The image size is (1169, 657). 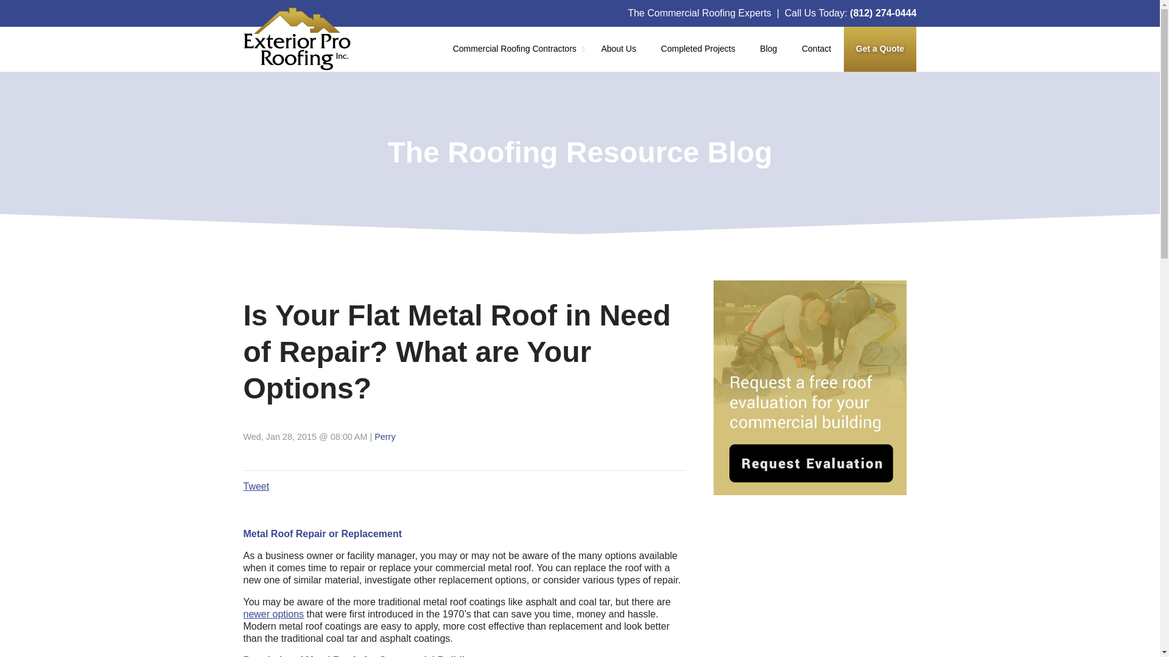 I want to click on Contact, so click(x=817, y=49).